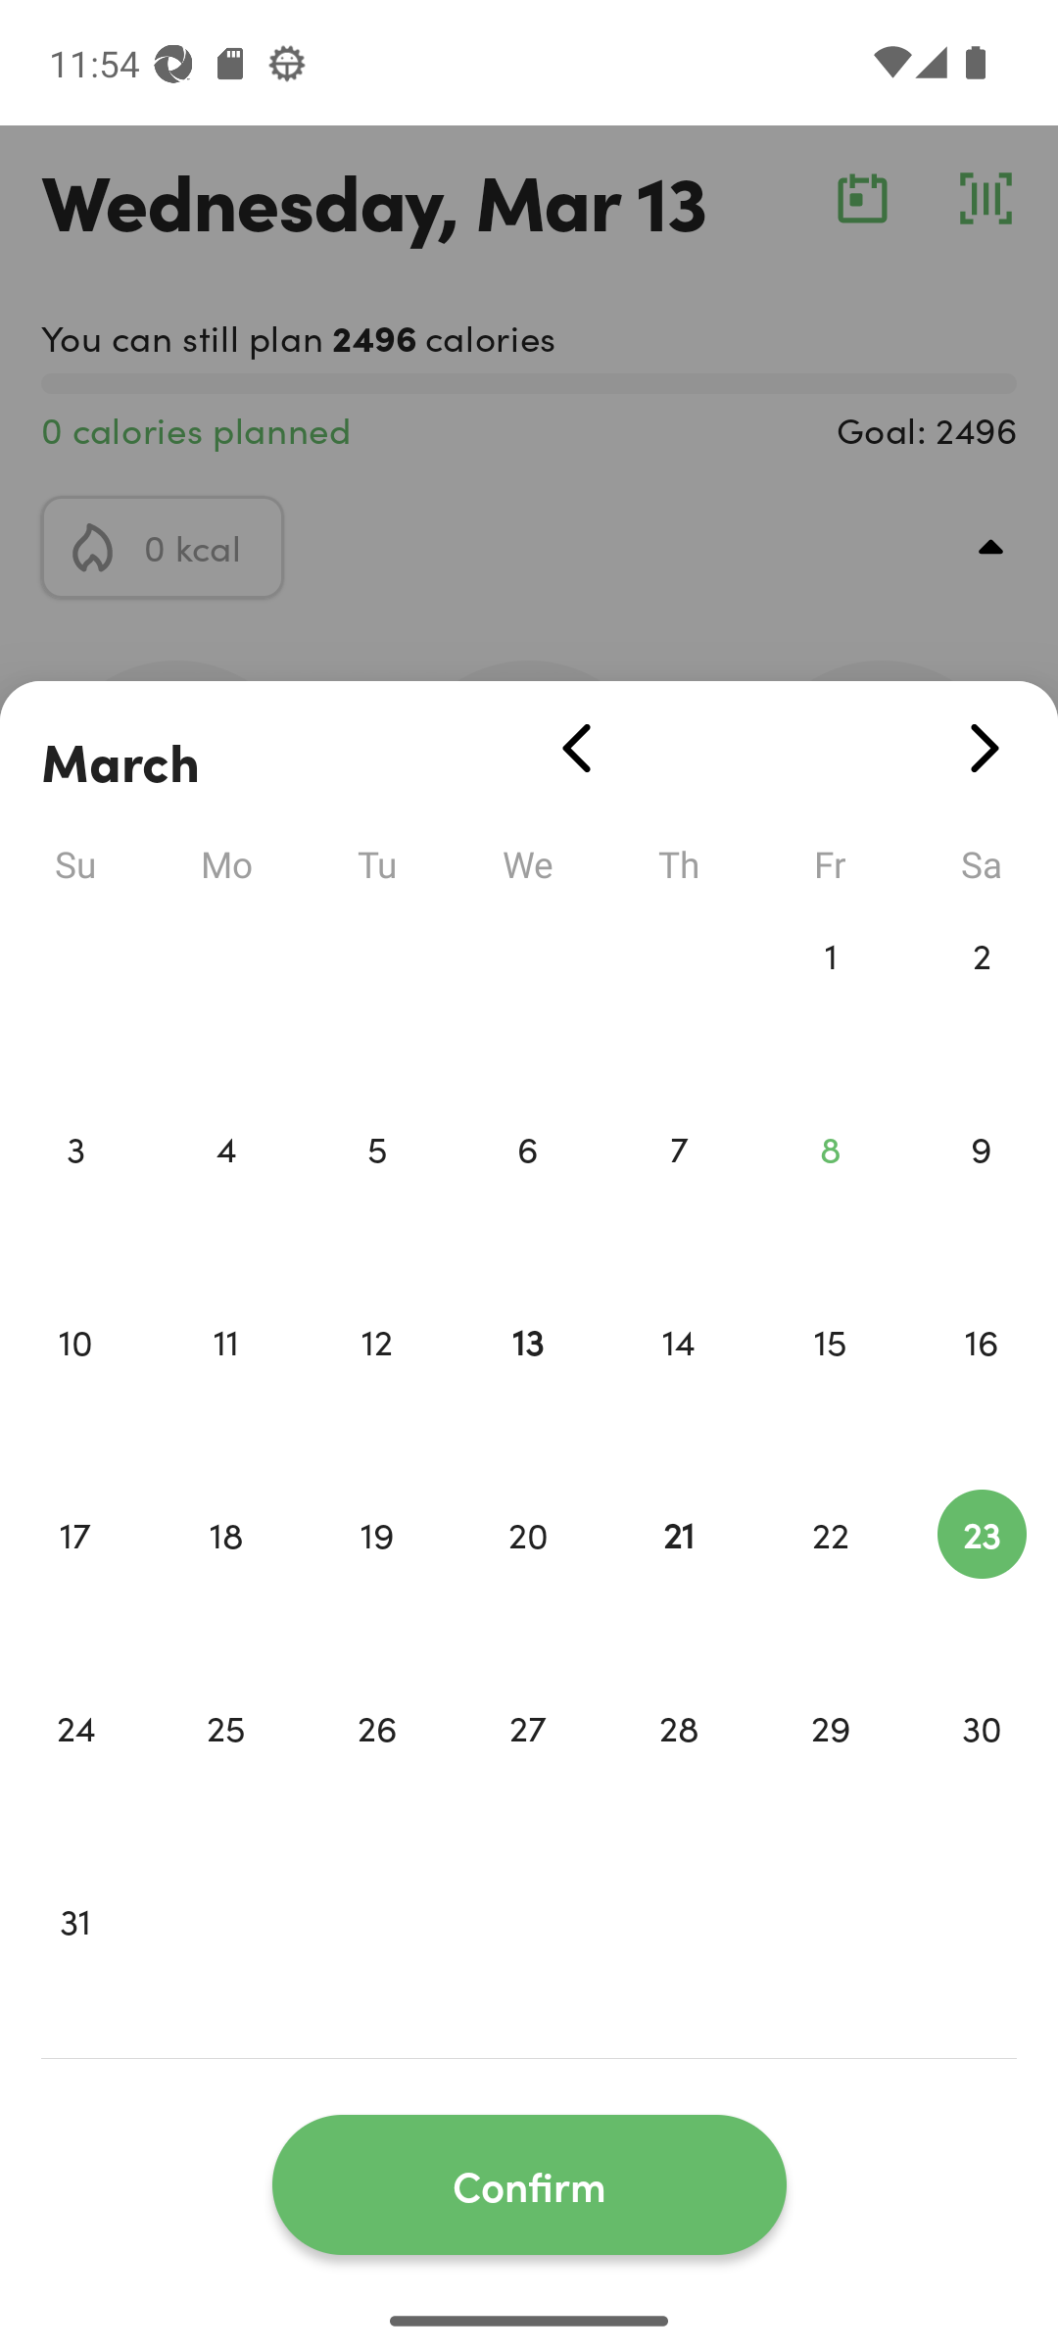  What do you see at coordinates (376, 1382) in the screenshot?
I see `12` at bounding box center [376, 1382].